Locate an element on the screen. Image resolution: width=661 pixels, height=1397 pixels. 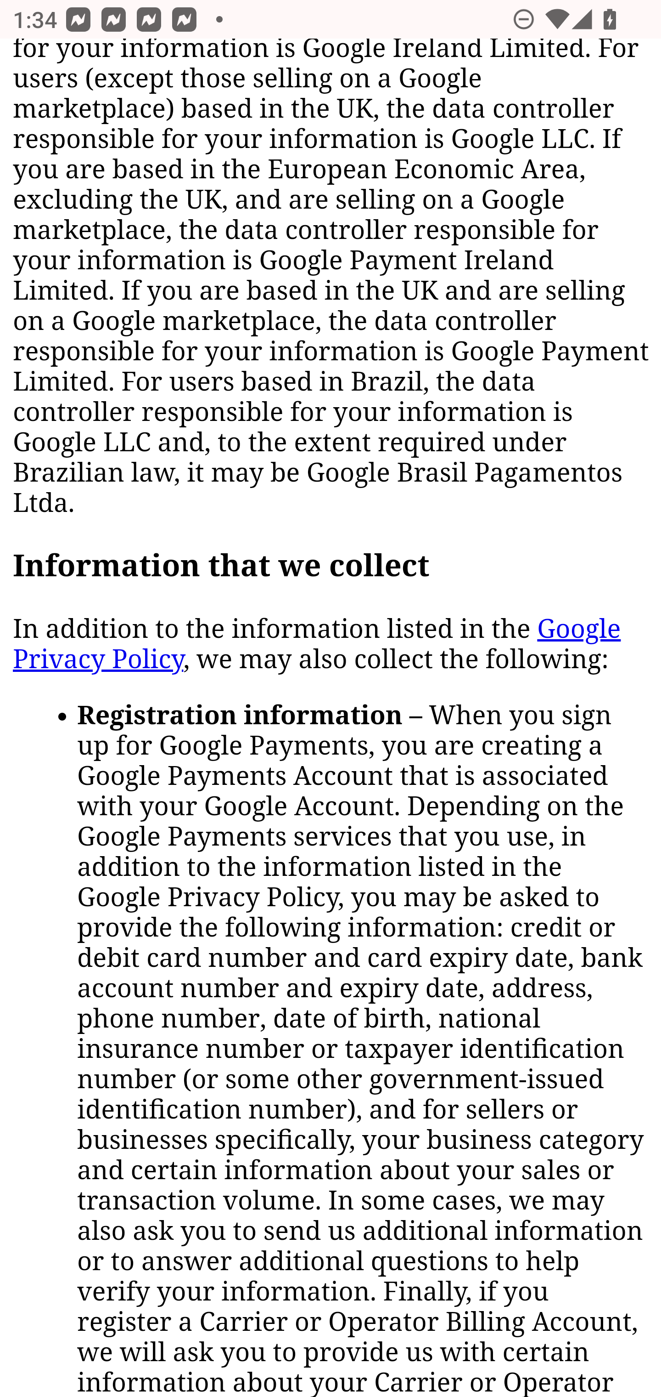
Google Privacy Policy is located at coordinates (317, 644).